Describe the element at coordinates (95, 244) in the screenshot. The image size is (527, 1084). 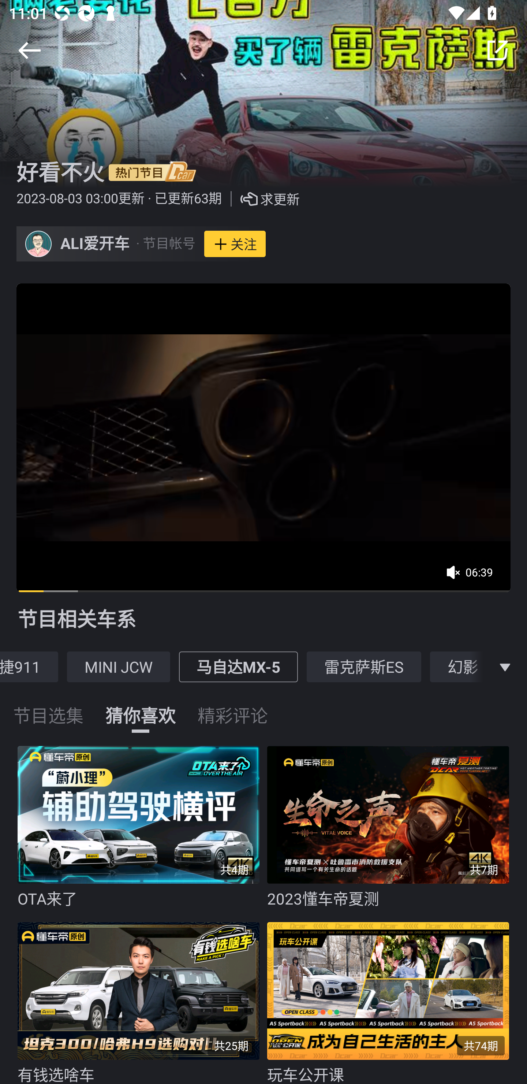
I see `ALI爱开车` at that location.